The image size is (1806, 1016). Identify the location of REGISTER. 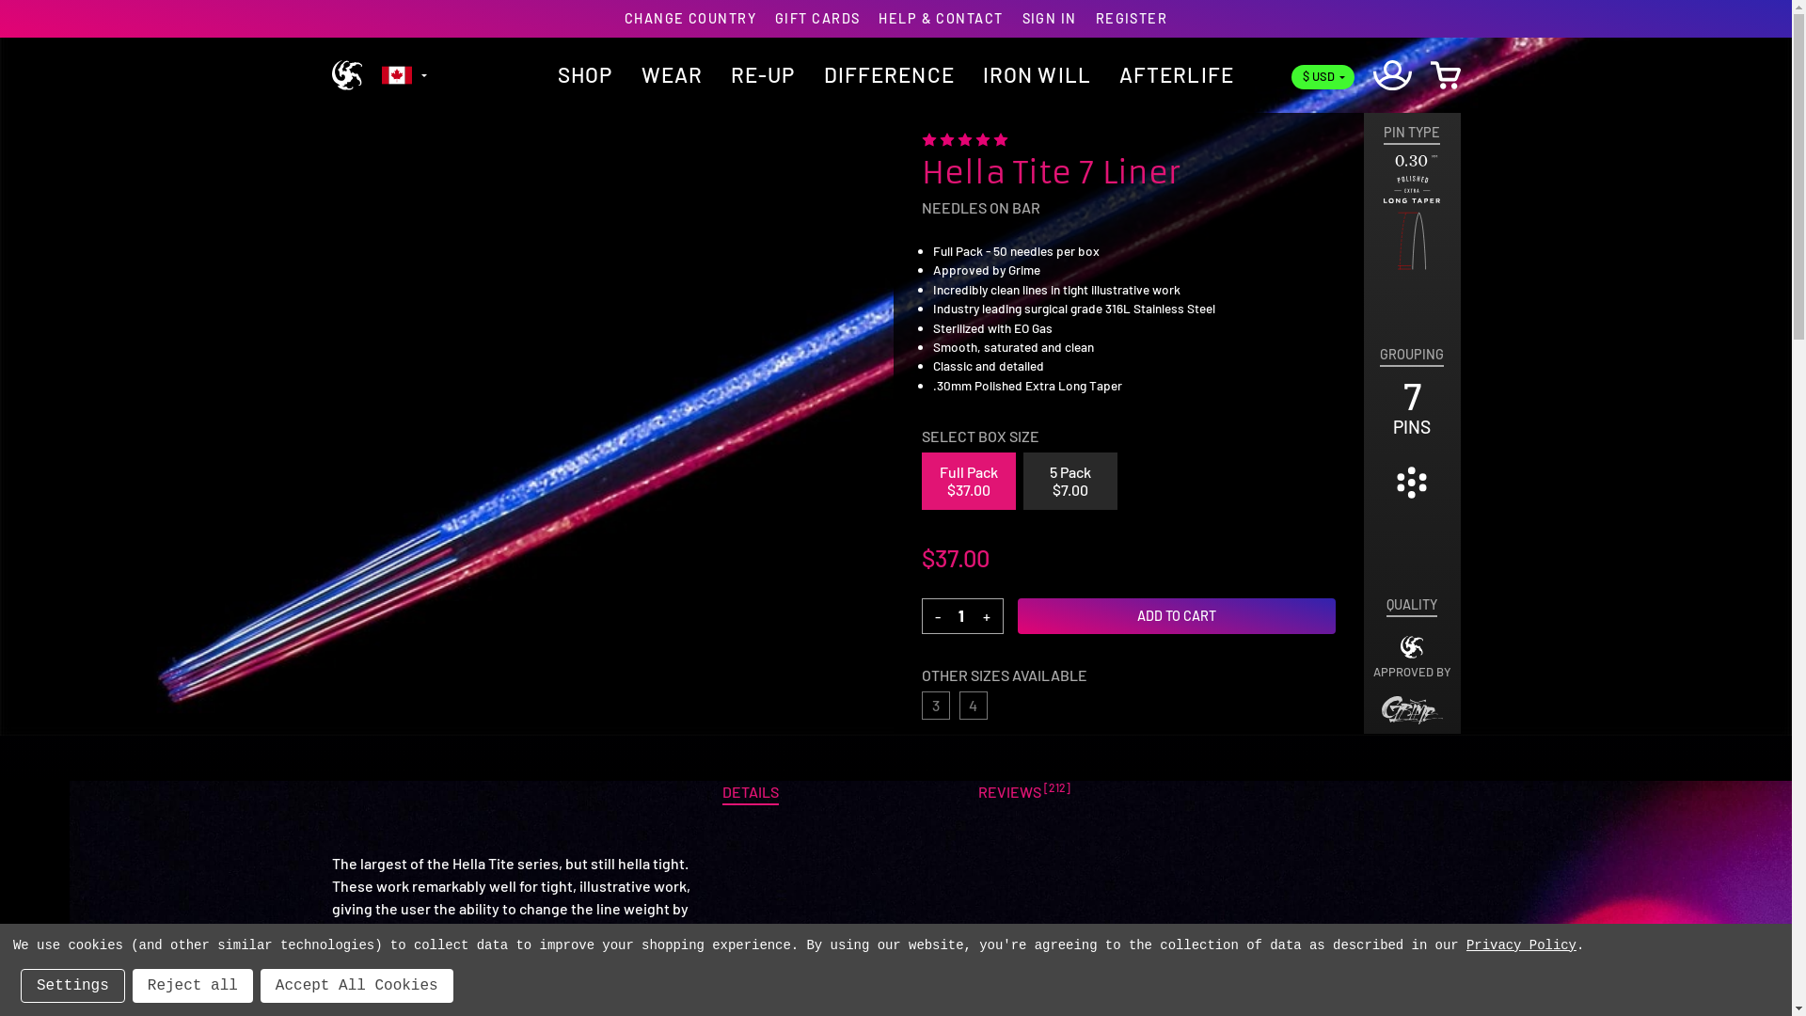
(1133, 19).